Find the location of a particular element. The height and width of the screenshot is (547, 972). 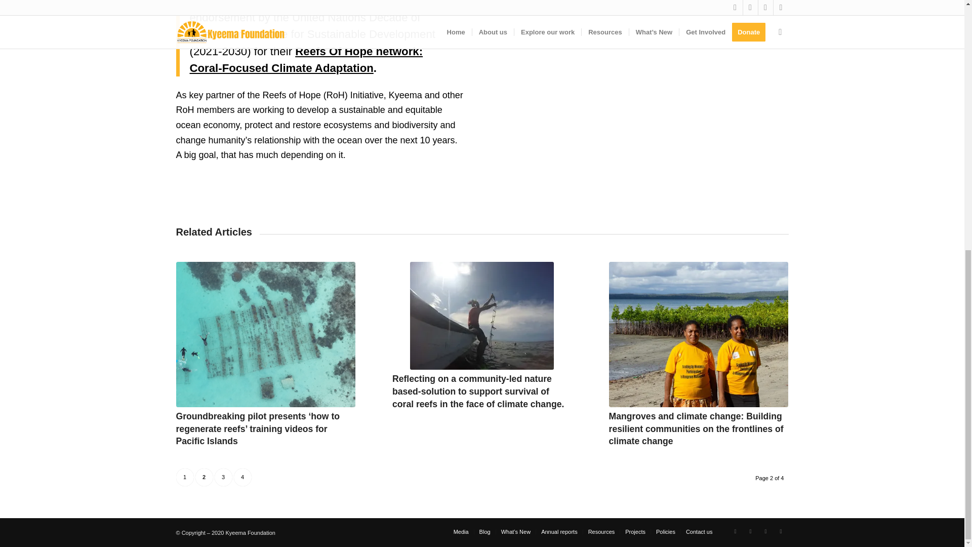

Youtube is located at coordinates (781, 531).